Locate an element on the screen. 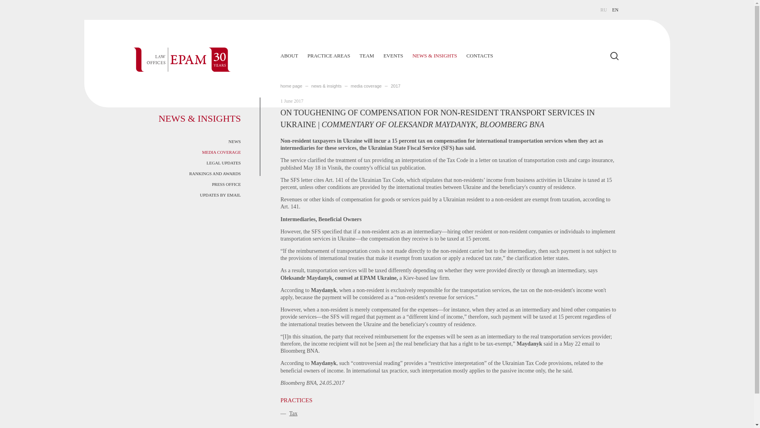  PRACTICE AREAS is located at coordinates (329, 55).